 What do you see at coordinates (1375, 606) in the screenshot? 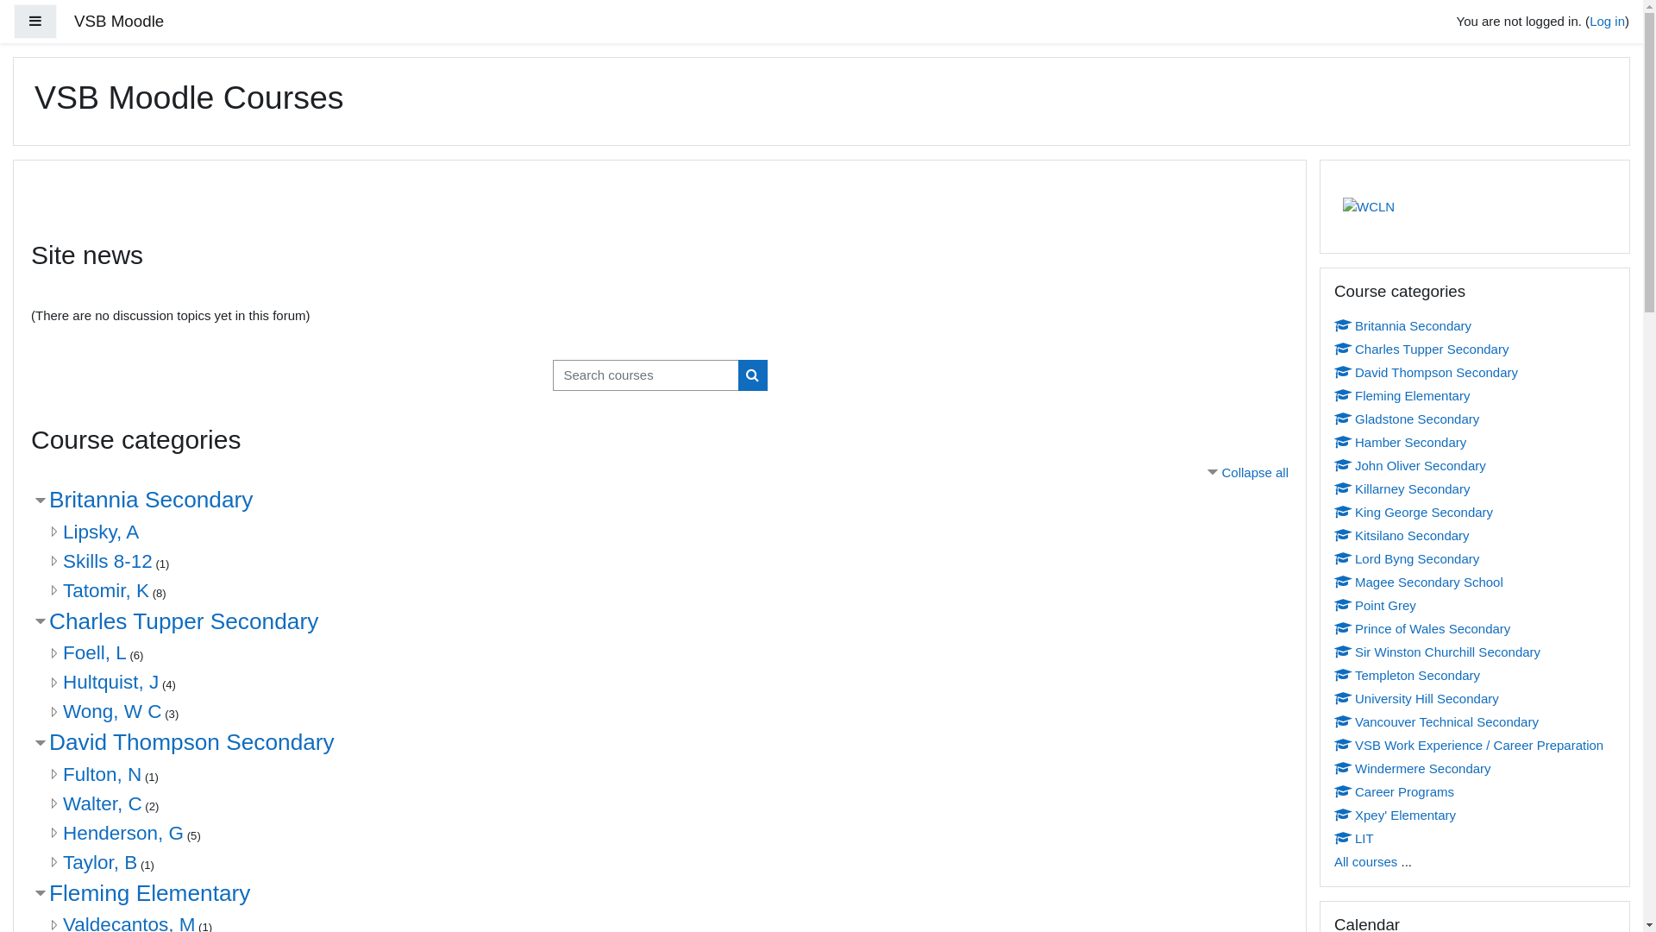
I see `Point Grey` at bounding box center [1375, 606].